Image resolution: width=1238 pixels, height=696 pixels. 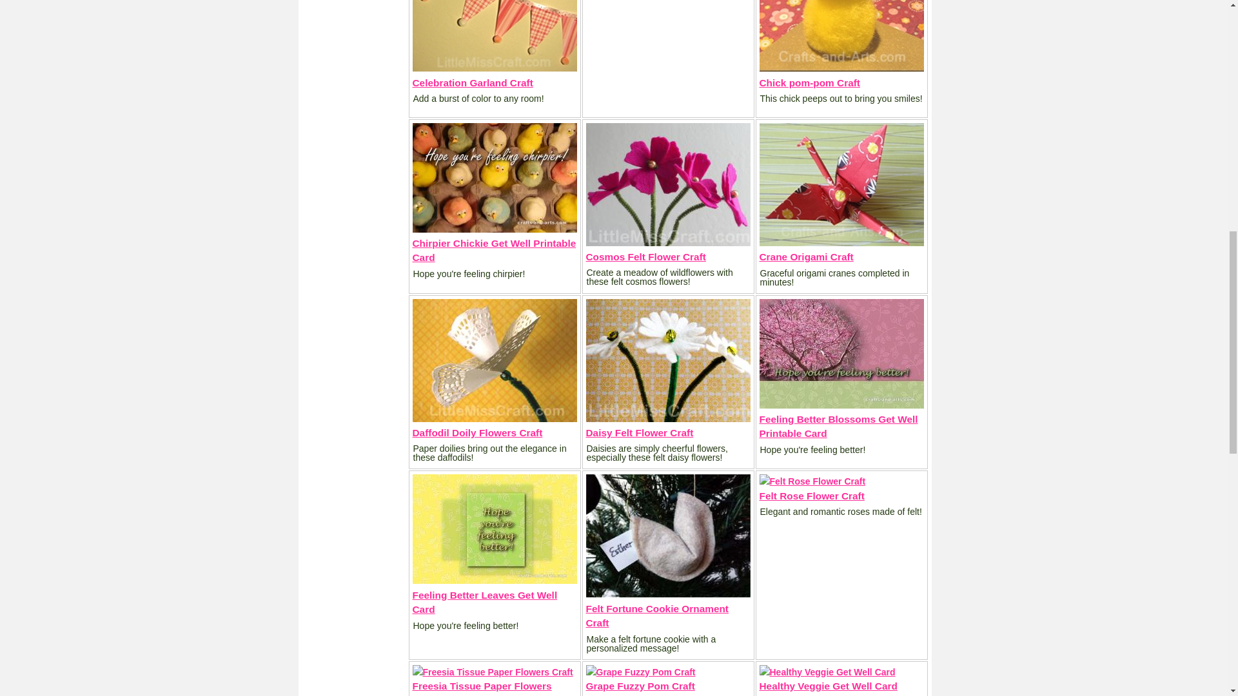 I want to click on Chick pom-pom Craft, so click(x=810, y=82).